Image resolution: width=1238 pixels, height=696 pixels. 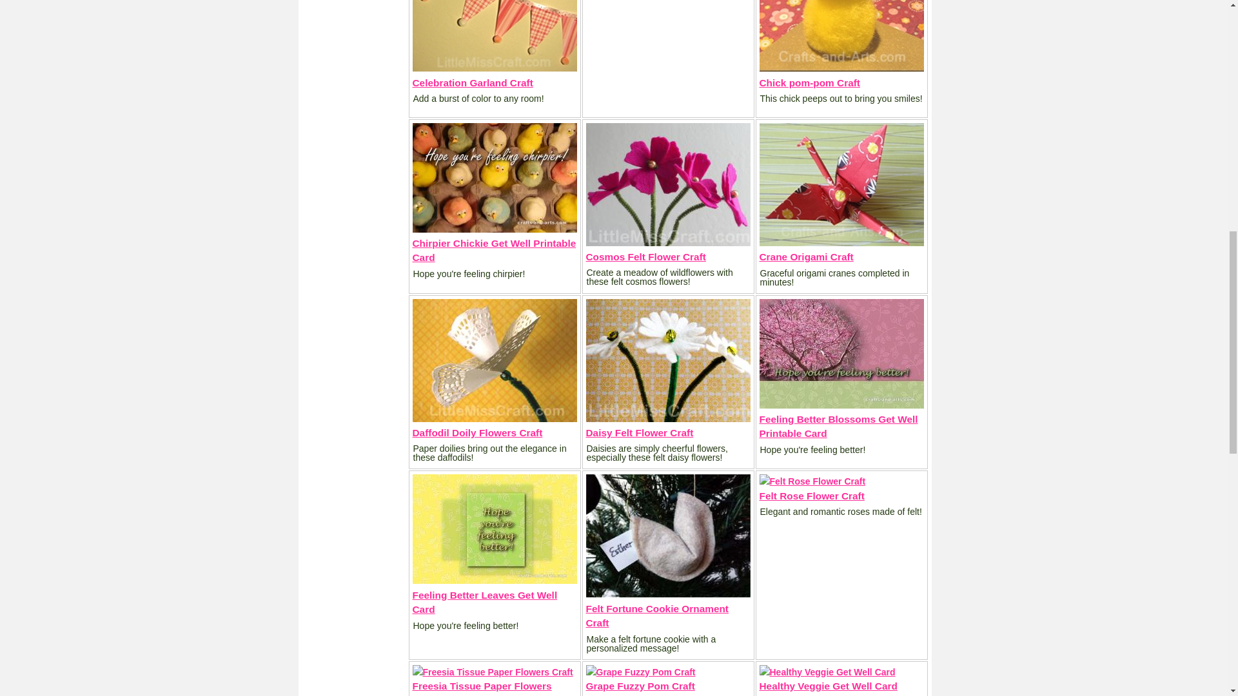 I want to click on Chick pom-pom Craft, so click(x=810, y=82).